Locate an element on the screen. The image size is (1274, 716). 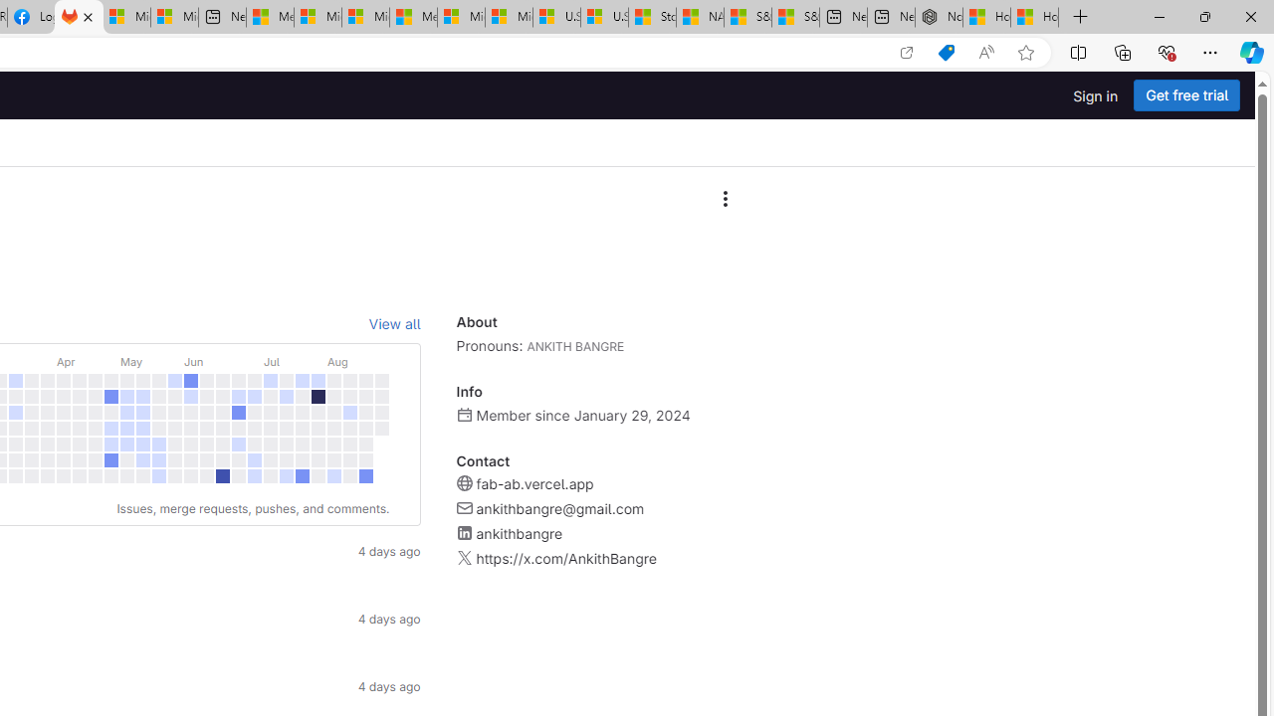
ankithbangre is located at coordinates (519, 533).